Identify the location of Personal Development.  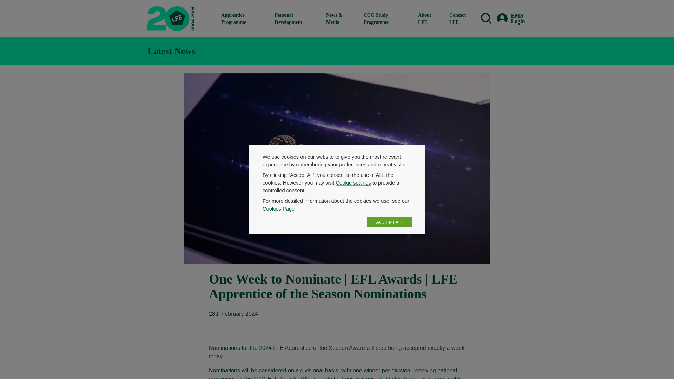
(295, 18).